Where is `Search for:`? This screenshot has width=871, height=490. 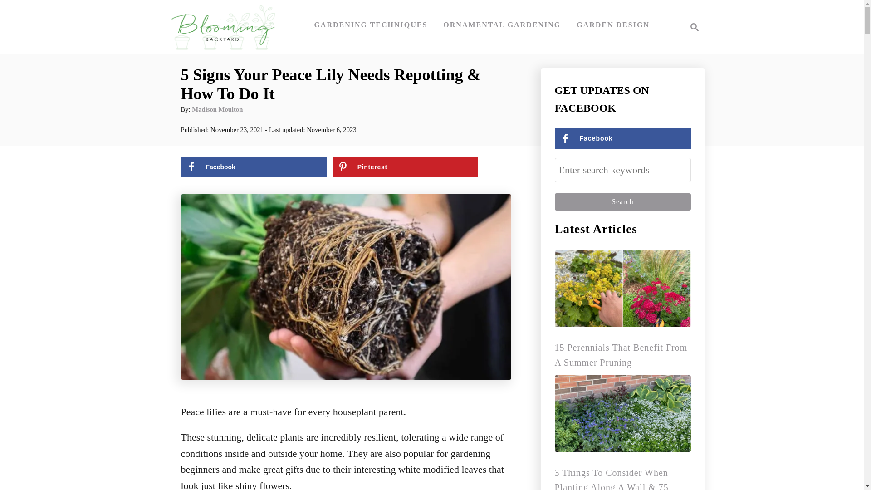 Search for: is located at coordinates (622, 170).